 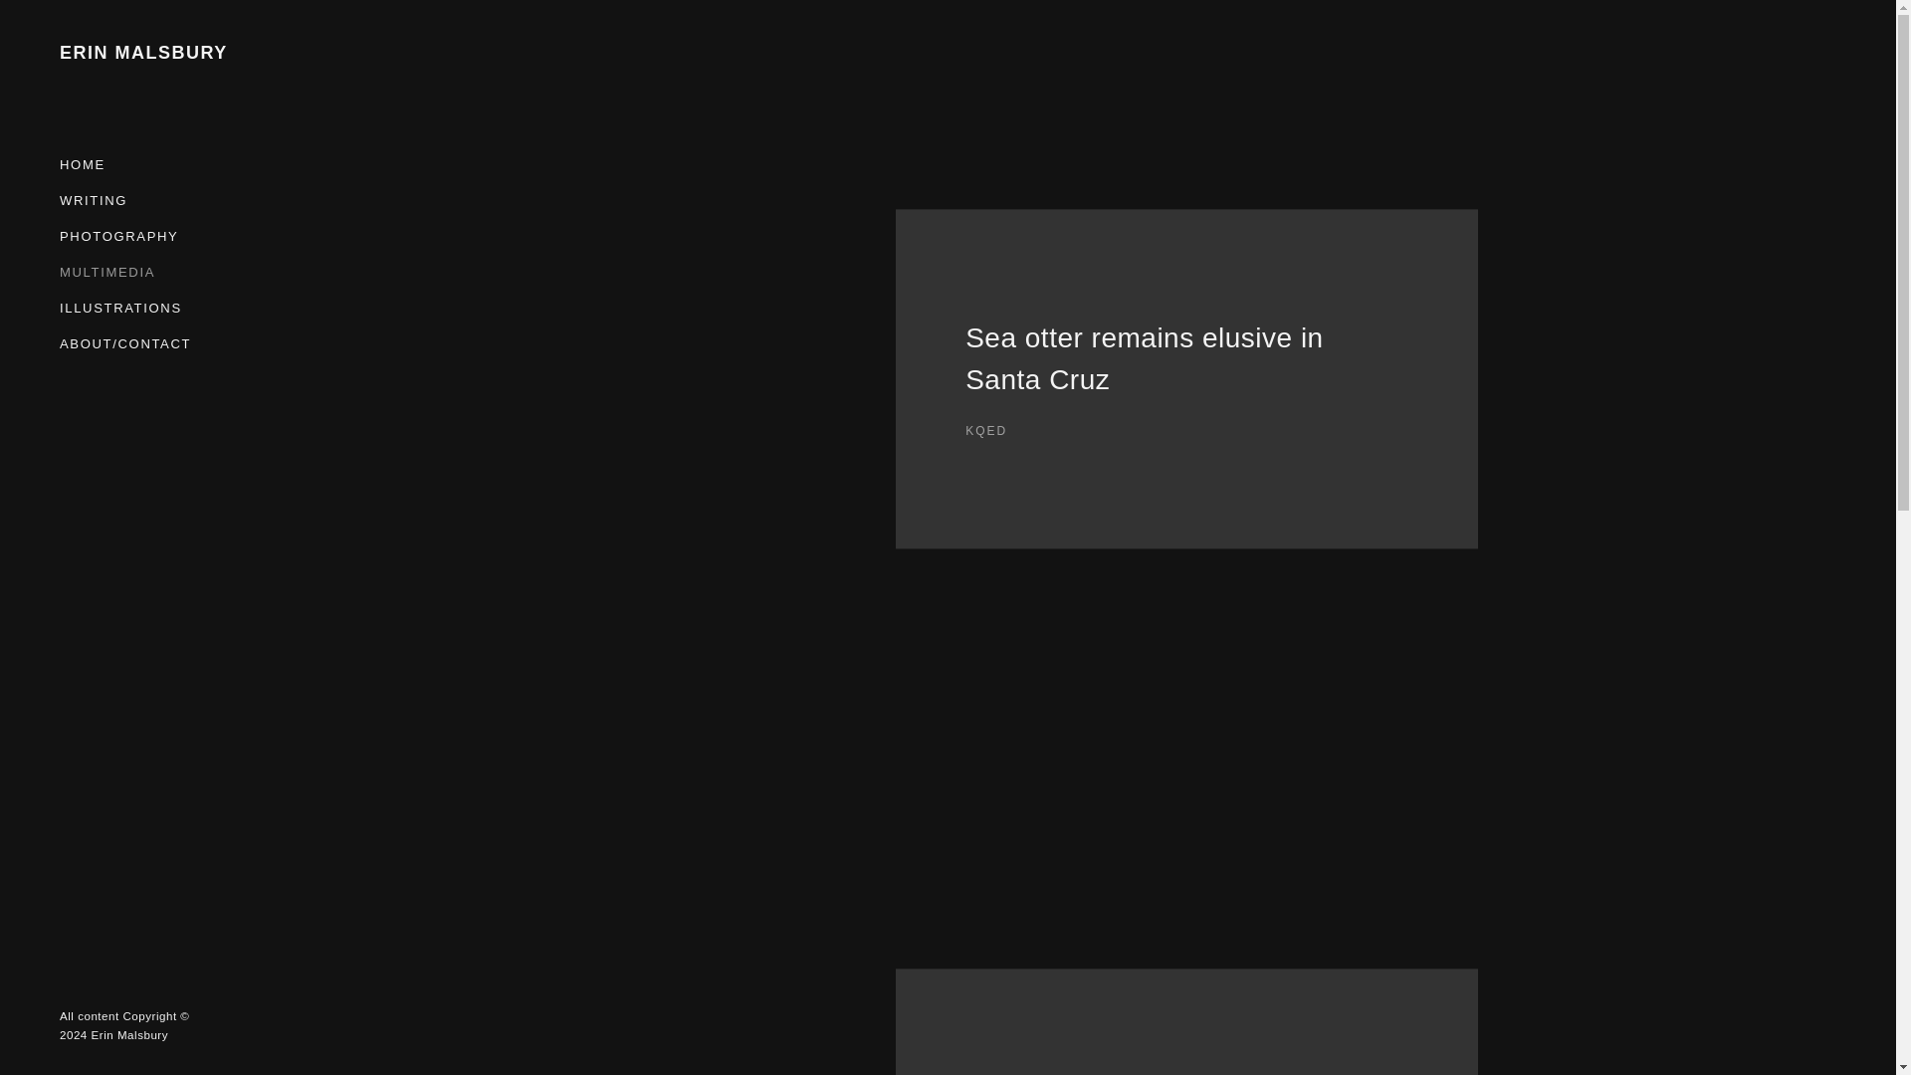 What do you see at coordinates (106, 271) in the screenshot?
I see `HOME` at bounding box center [106, 271].